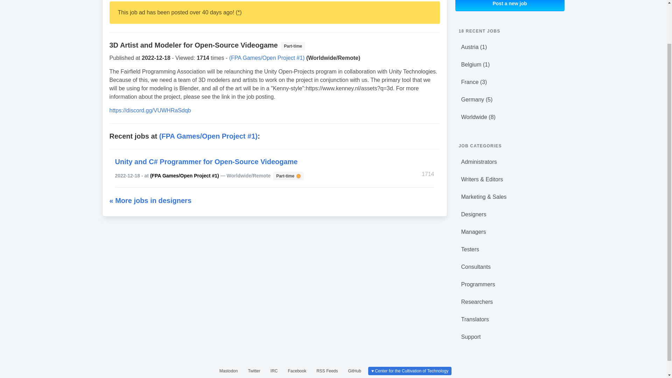 This screenshot has height=378, width=672. I want to click on Consultants, so click(510, 267).